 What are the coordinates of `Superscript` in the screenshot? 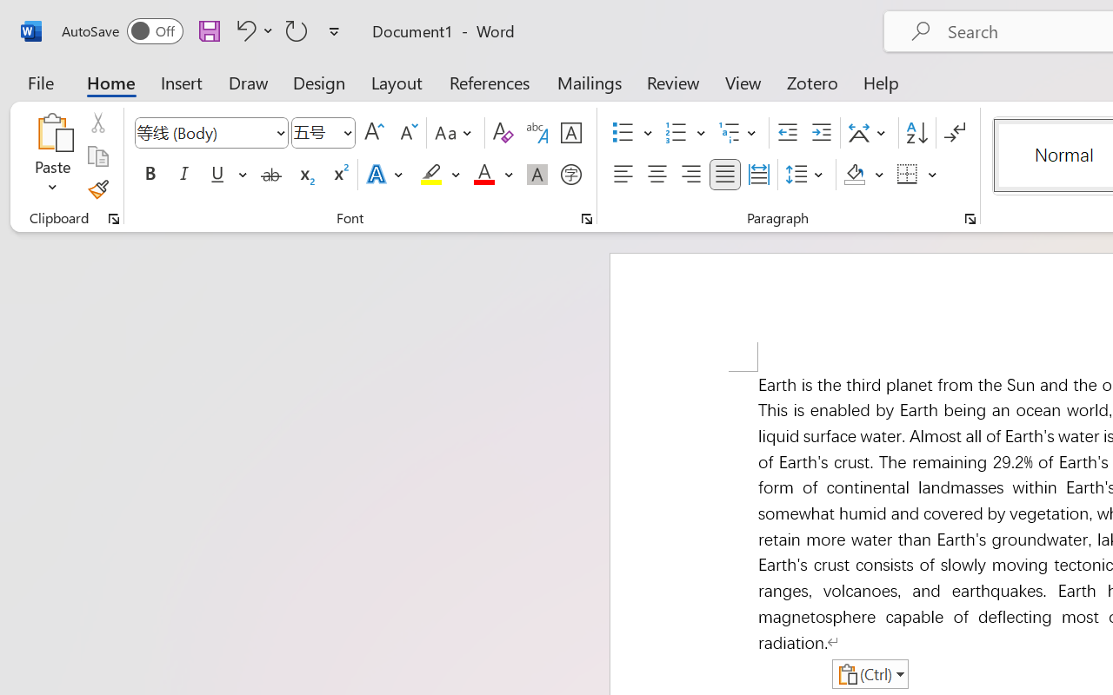 It's located at (339, 175).